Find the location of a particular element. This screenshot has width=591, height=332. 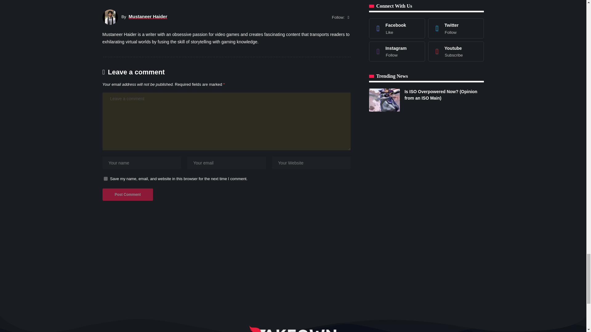

Post Comment is located at coordinates (127, 195).